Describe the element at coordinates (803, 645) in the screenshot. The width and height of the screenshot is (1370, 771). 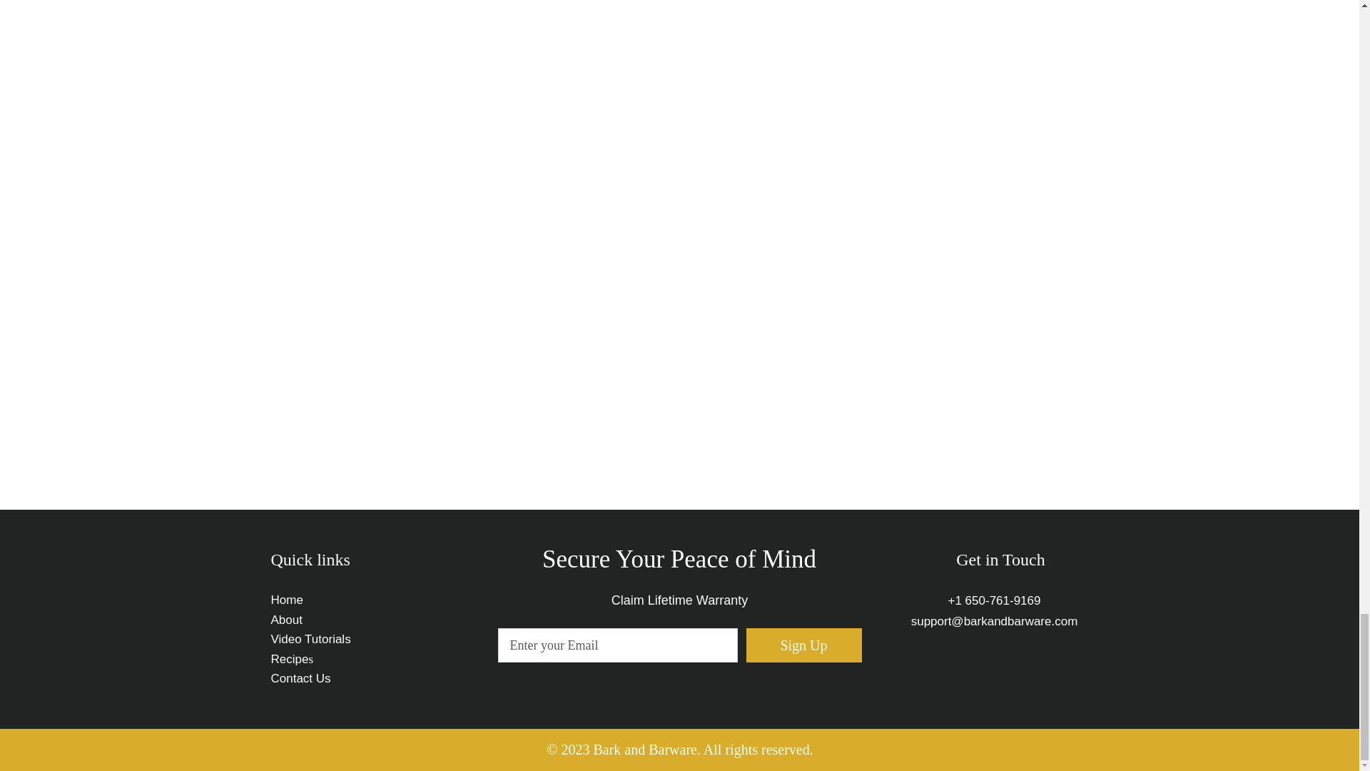
I see `Sign Up` at that location.